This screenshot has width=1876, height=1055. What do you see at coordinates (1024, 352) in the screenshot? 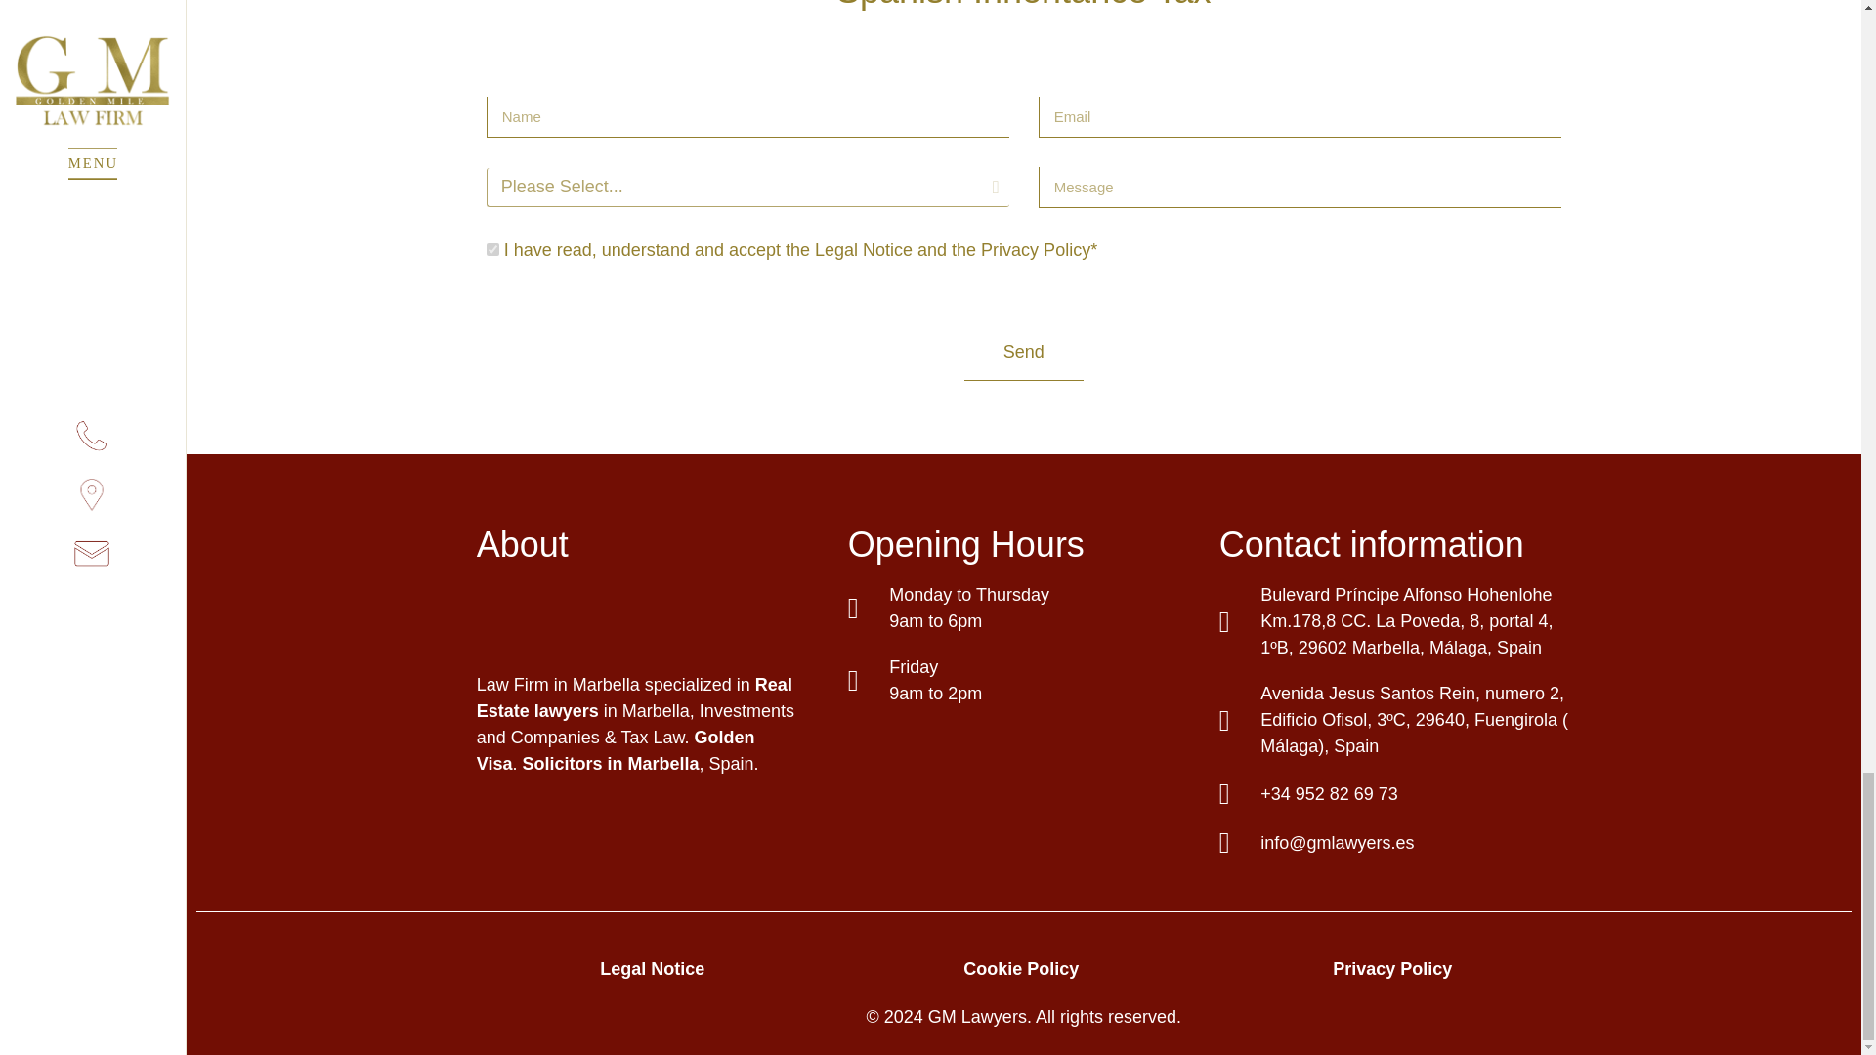
I see `Send` at bounding box center [1024, 352].